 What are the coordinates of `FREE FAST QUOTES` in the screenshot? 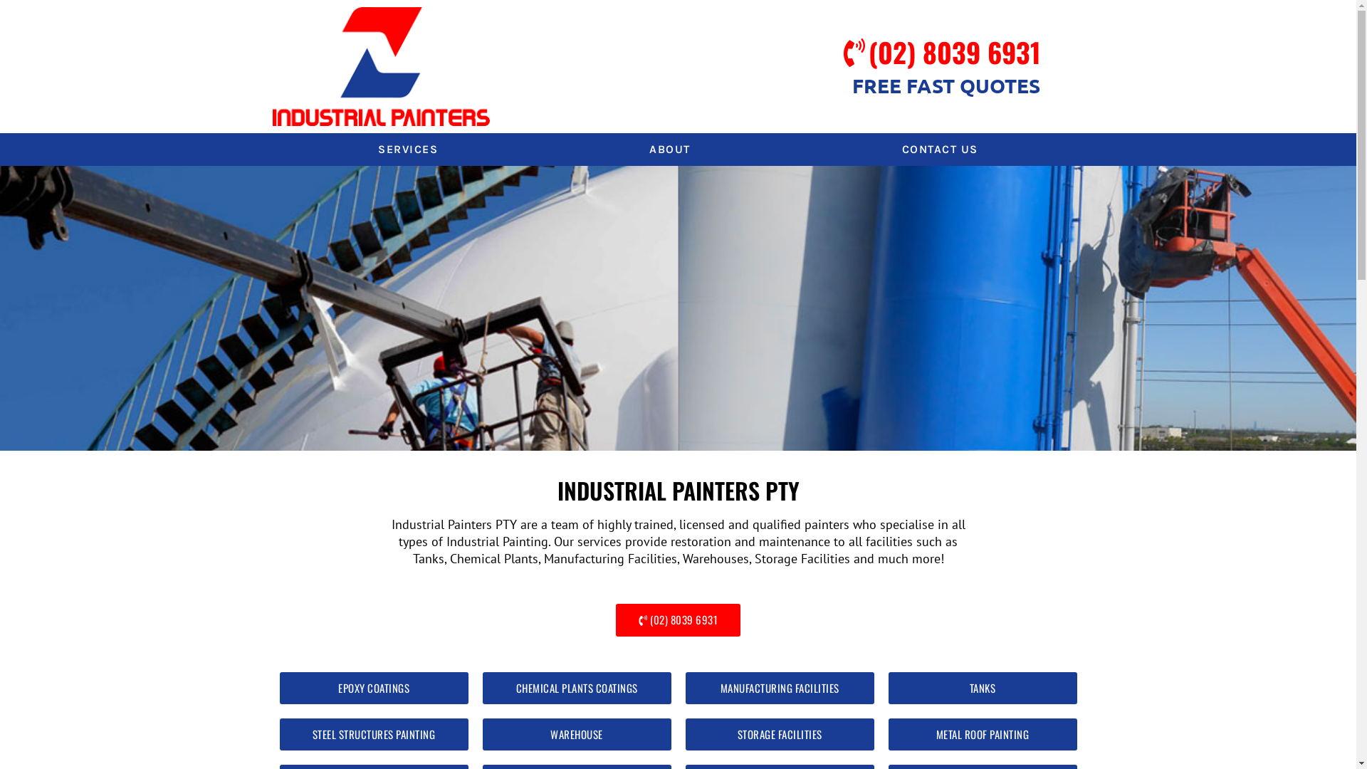 It's located at (946, 85).